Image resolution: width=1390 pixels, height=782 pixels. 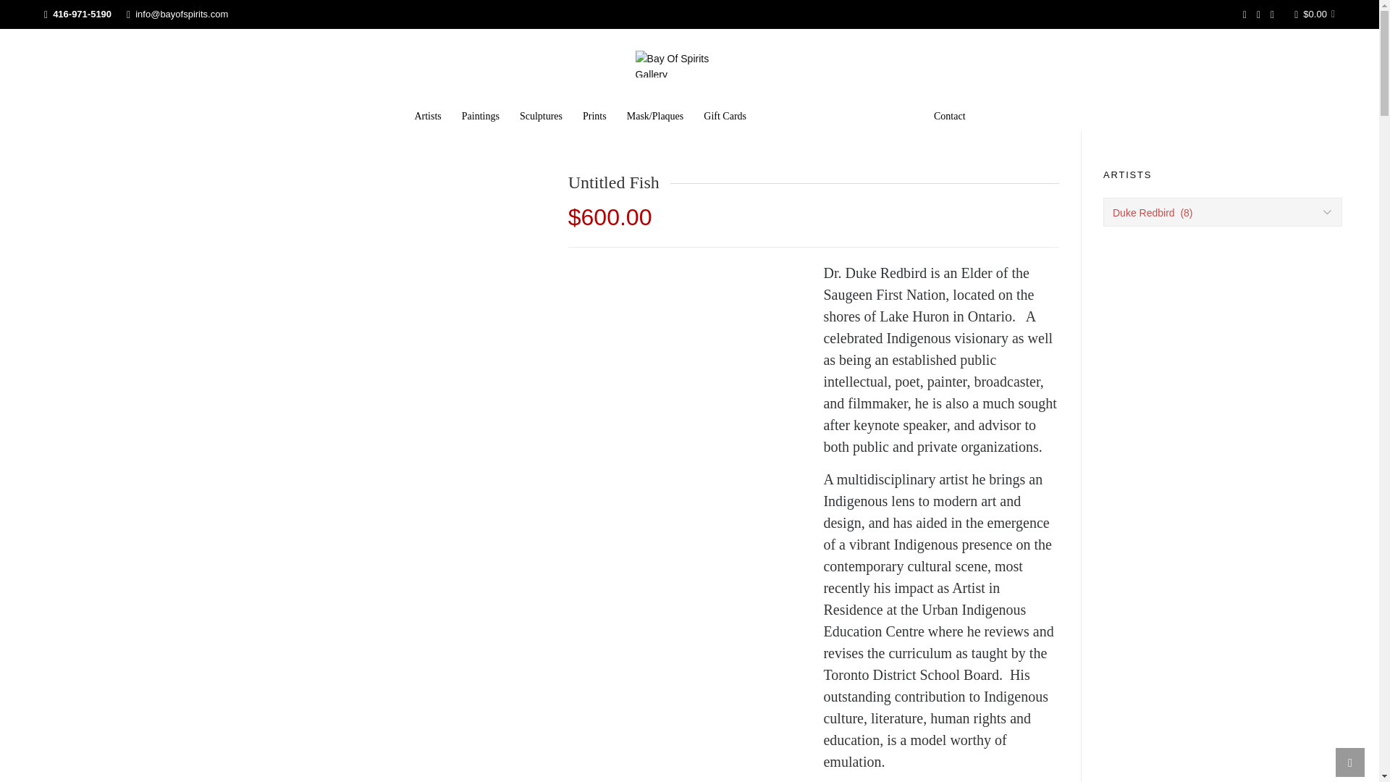 What do you see at coordinates (595, 115) in the screenshot?
I see `Prints` at bounding box center [595, 115].